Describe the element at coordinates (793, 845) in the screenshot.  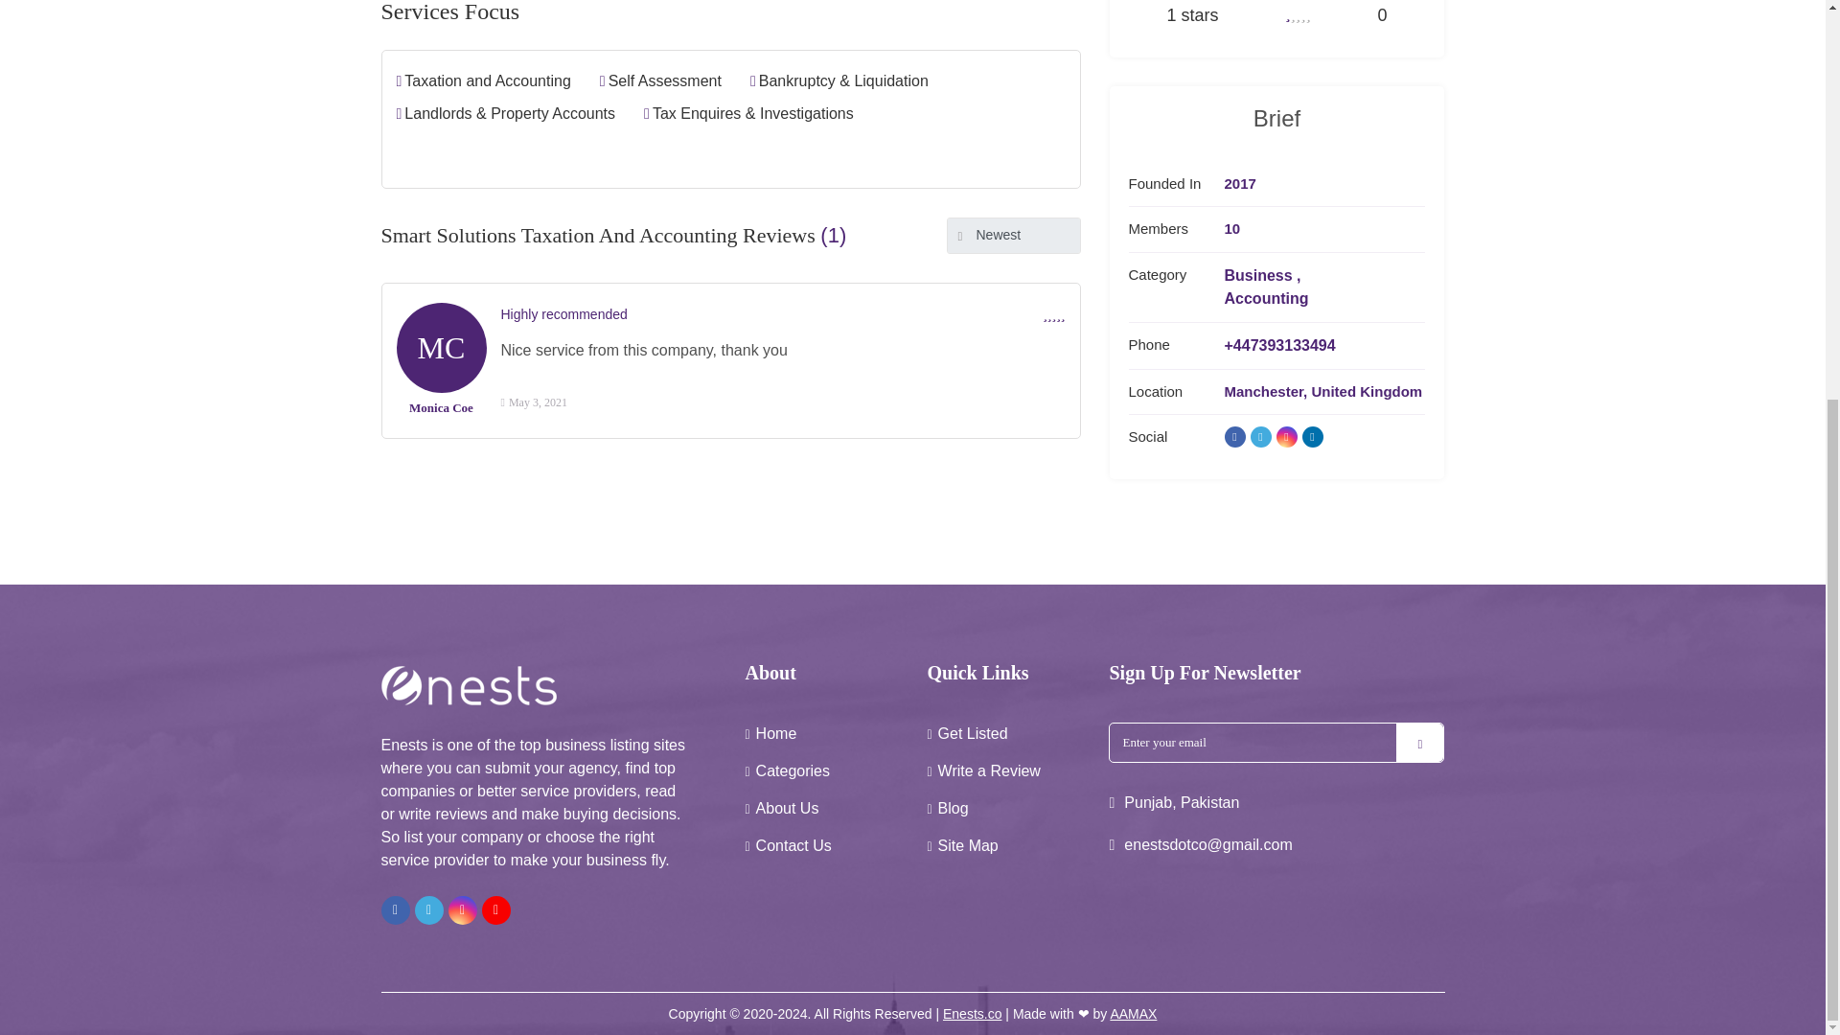
I see `Contact Us` at that location.